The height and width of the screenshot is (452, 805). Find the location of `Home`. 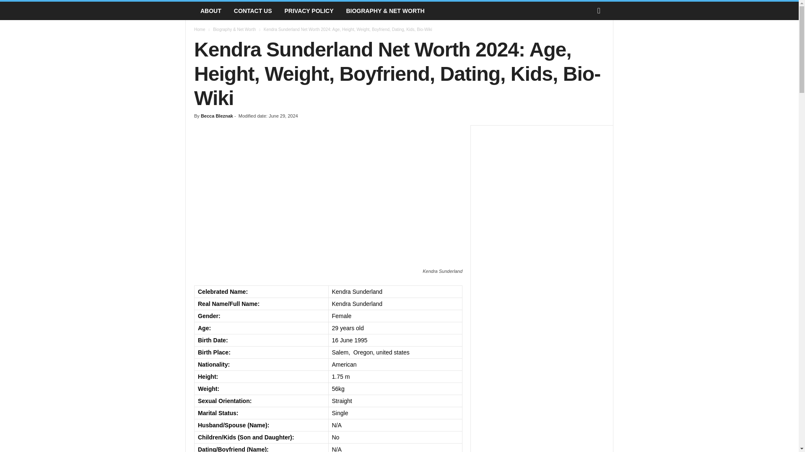

Home is located at coordinates (200, 29).